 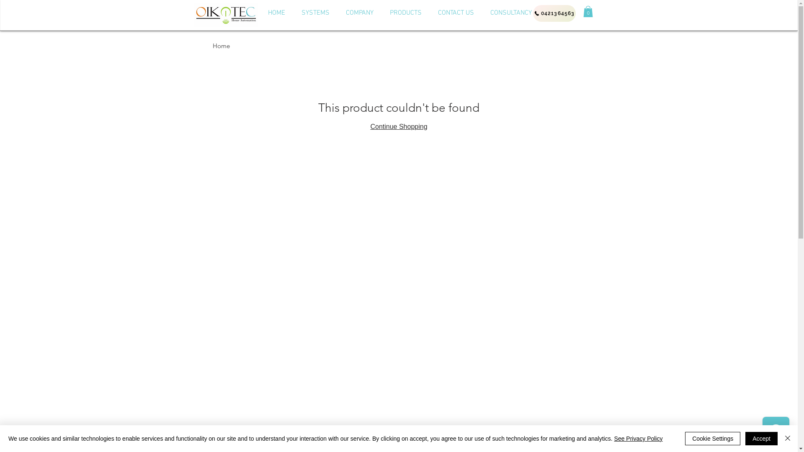 What do you see at coordinates (399, 126) in the screenshot?
I see `Continue Shopping` at bounding box center [399, 126].